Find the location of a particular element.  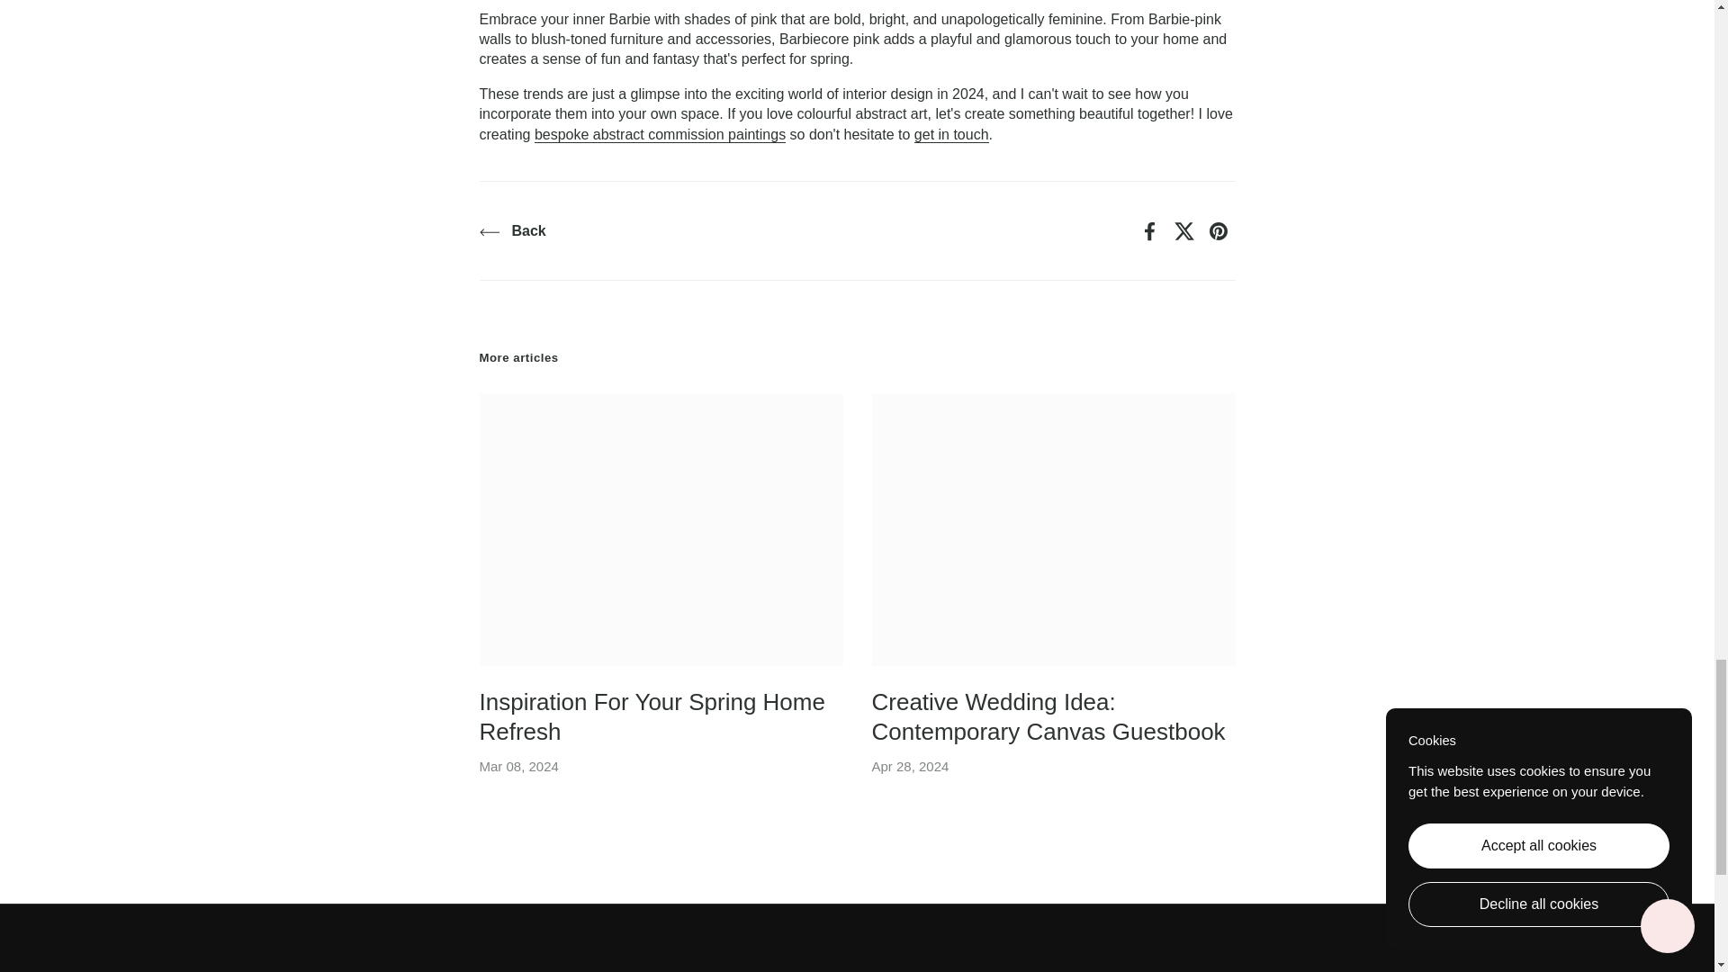

Inspiration For Your Spring Home Refresh is located at coordinates (661, 529).